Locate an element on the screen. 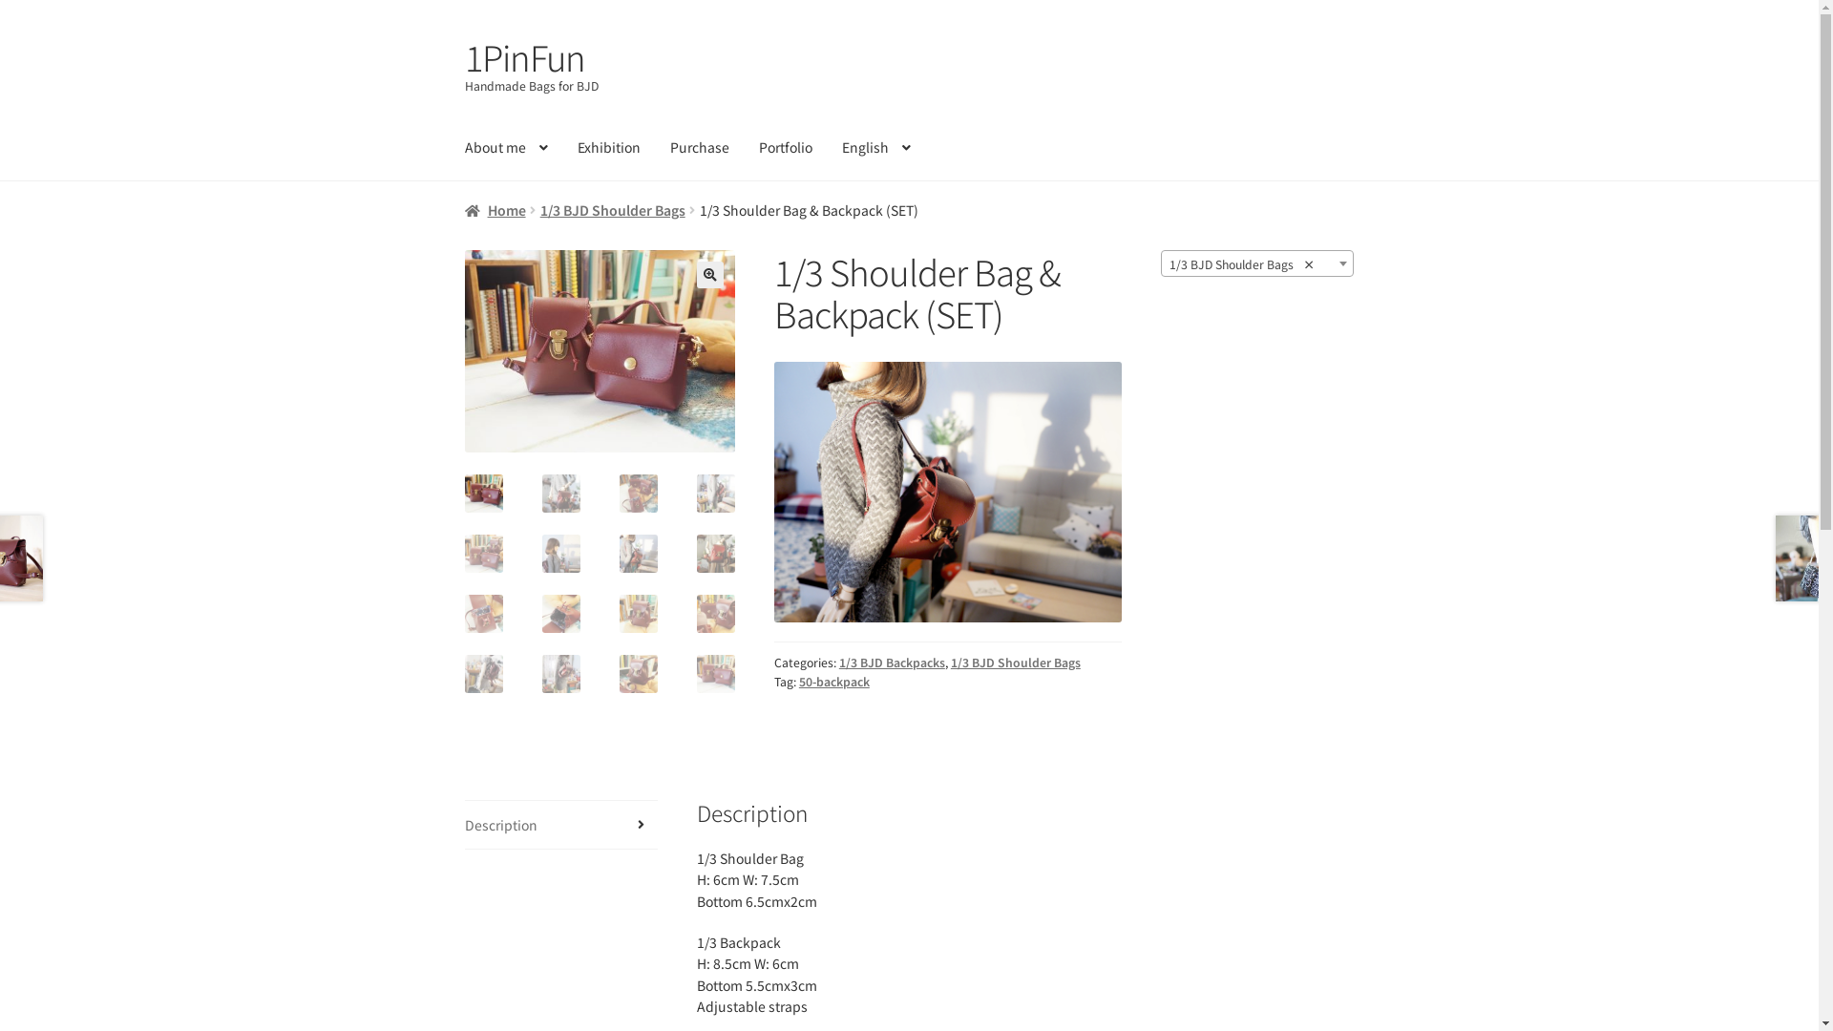 The height and width of the screenshot is (1031, 1833). About me is located at coordinates (506, 147).